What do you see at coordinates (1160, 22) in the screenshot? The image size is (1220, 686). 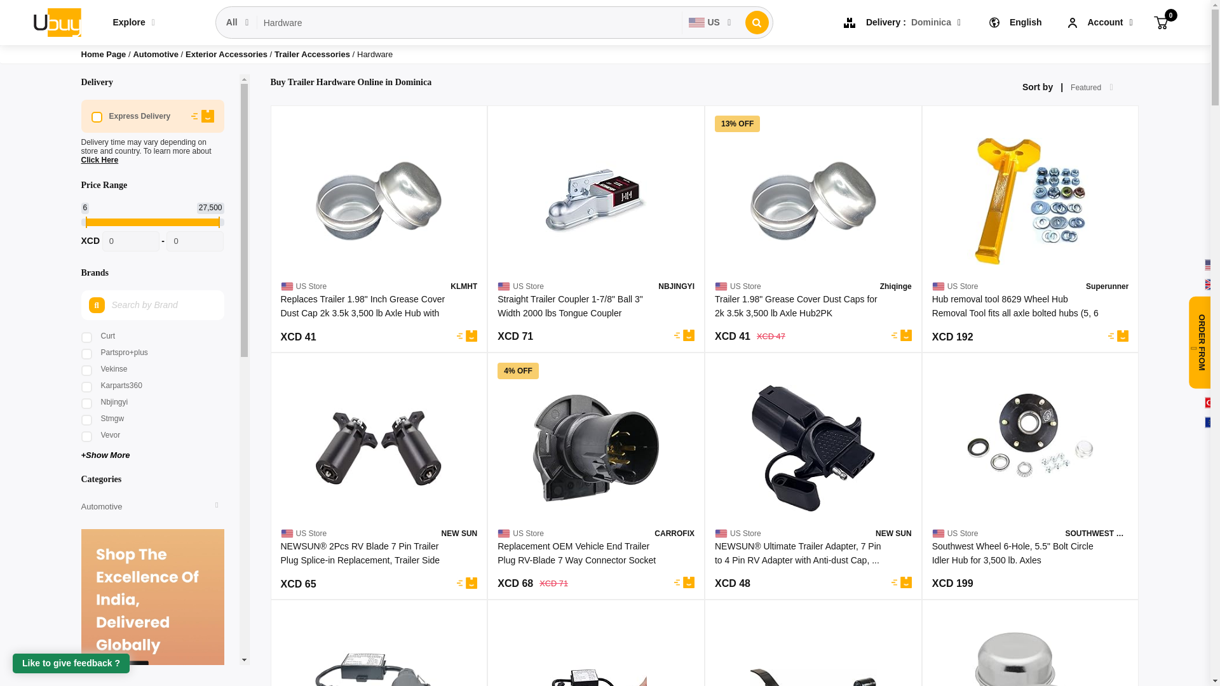 I see `0` at bounding box center [1160, 22].